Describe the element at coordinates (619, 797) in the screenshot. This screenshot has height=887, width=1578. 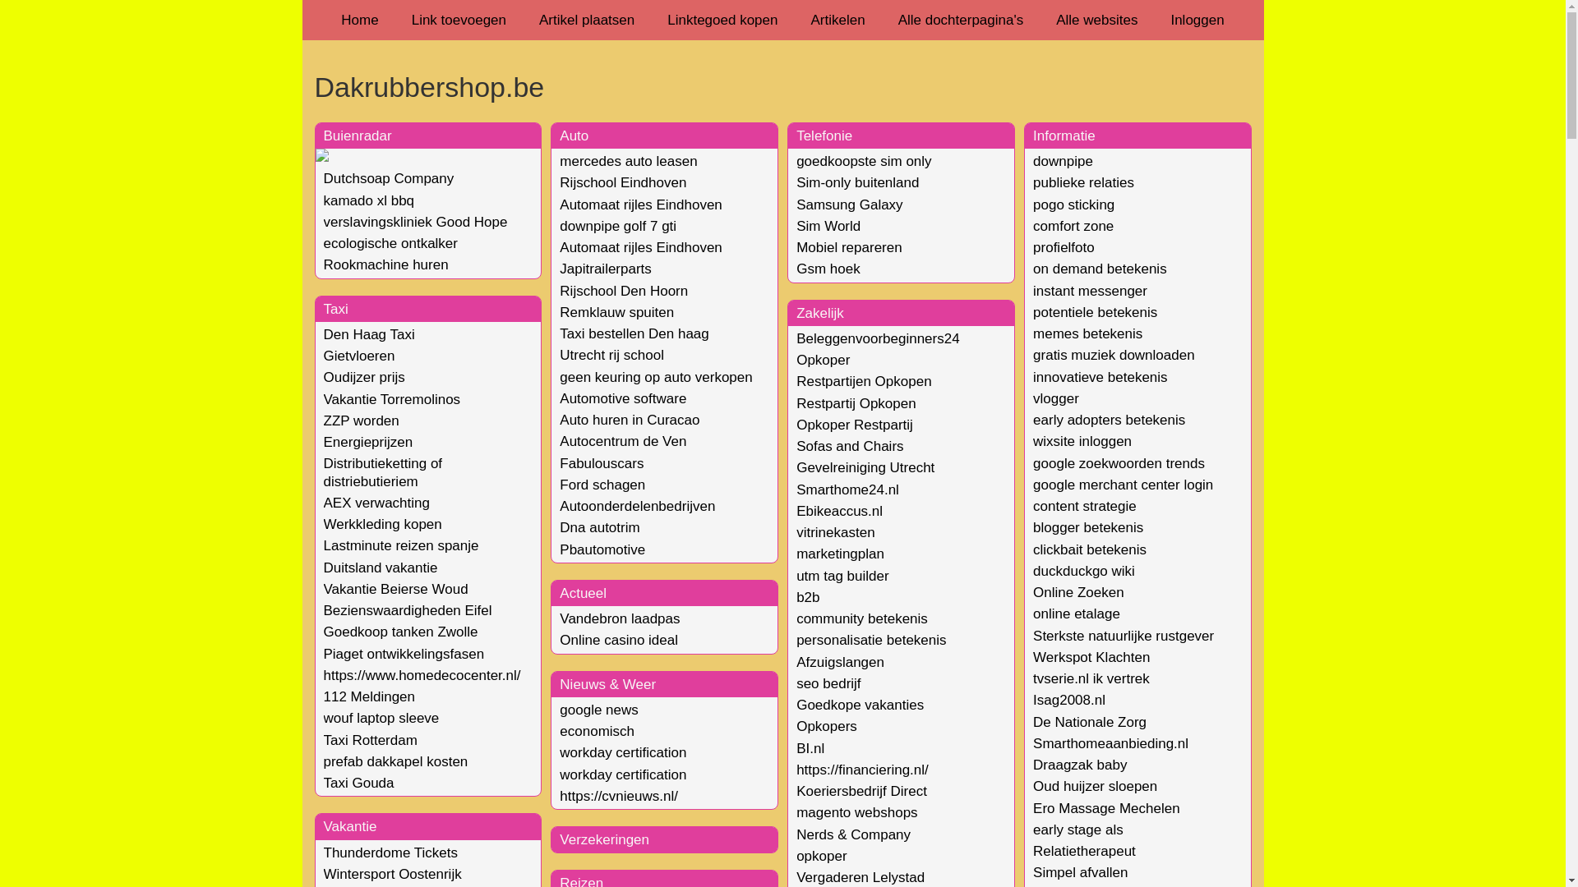
I see `https://cvnieuws.nl/` at that location.